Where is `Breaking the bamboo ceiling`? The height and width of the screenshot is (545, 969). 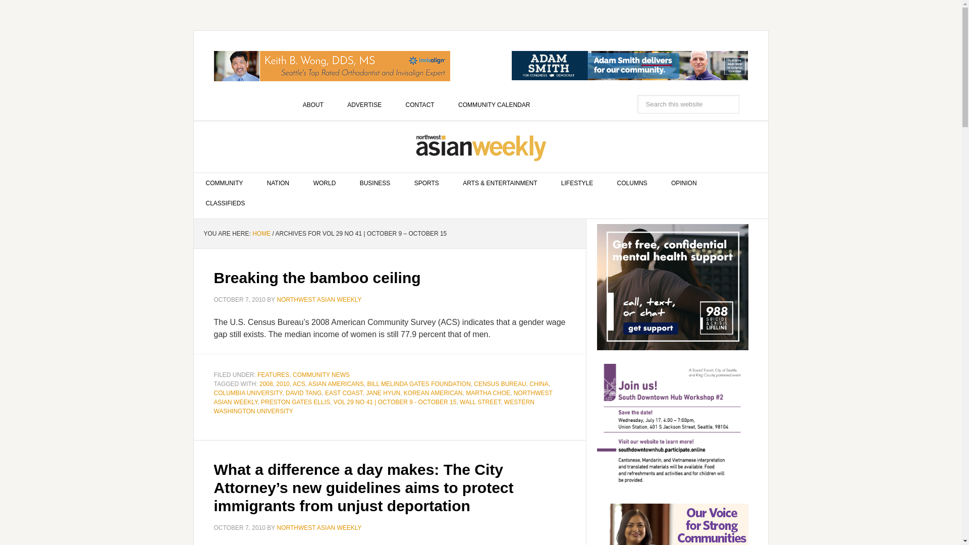
Breaking the bamboo ceiling is located at coordinates (317, 278).